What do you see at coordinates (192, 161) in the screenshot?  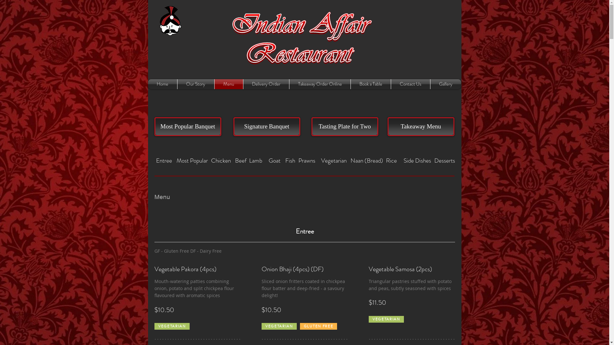 I see `Most Popular` at bounding box center [192, 161].